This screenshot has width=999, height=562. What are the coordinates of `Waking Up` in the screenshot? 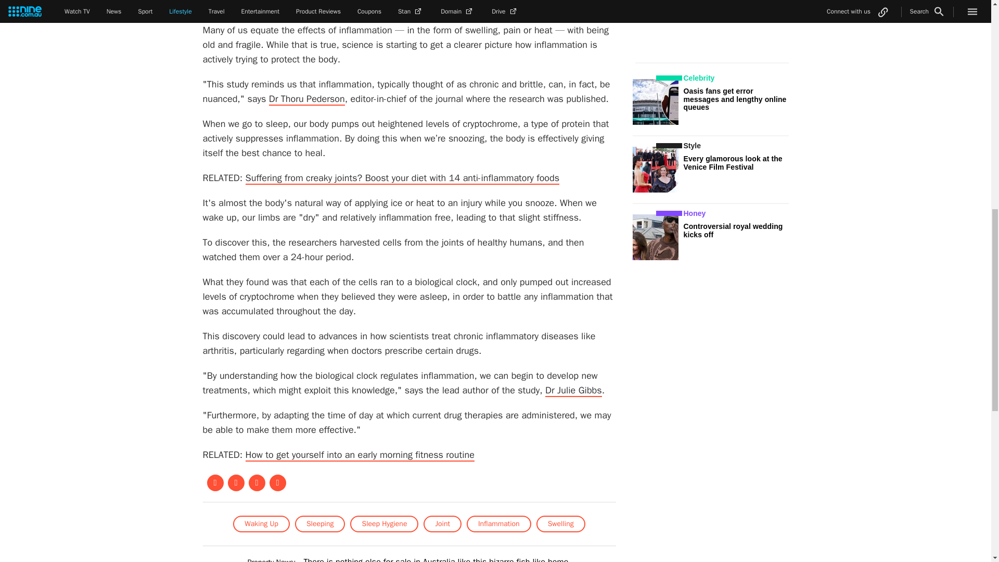 It's located at (261, 523).